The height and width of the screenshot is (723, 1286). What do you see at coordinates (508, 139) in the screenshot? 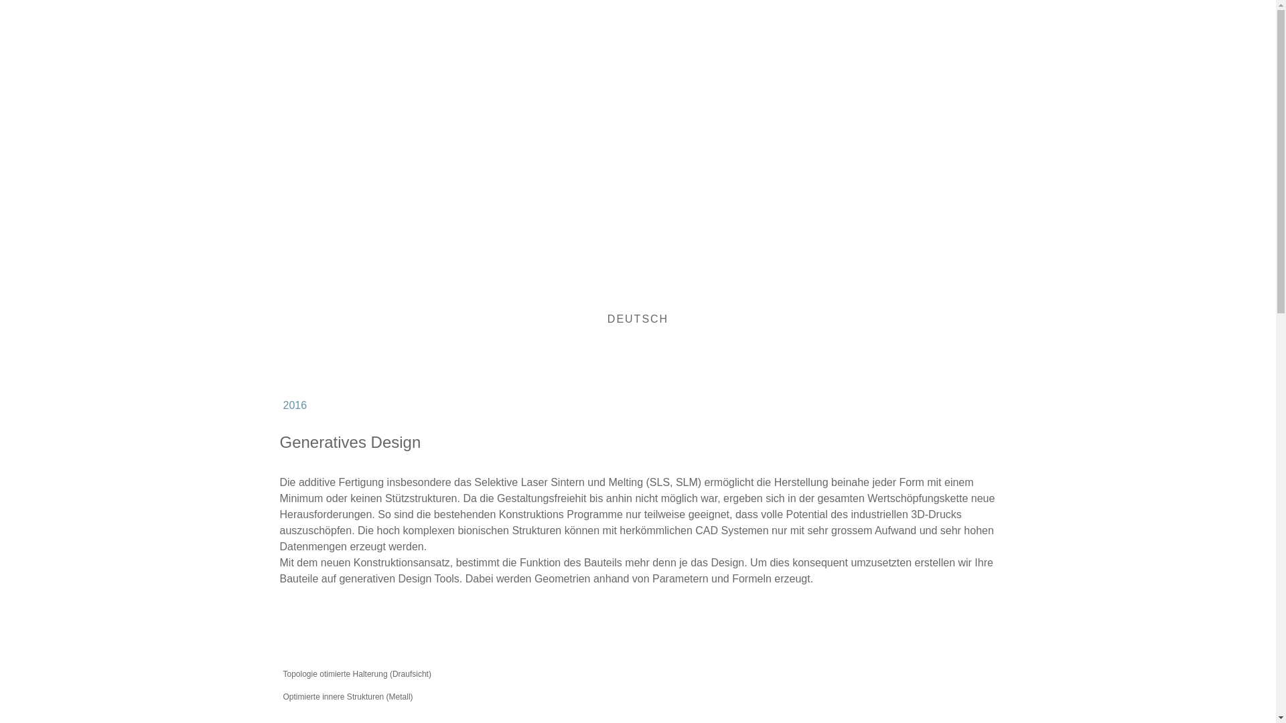
I see `Bionik additive Fertigung` at bounding box center [508, 139].